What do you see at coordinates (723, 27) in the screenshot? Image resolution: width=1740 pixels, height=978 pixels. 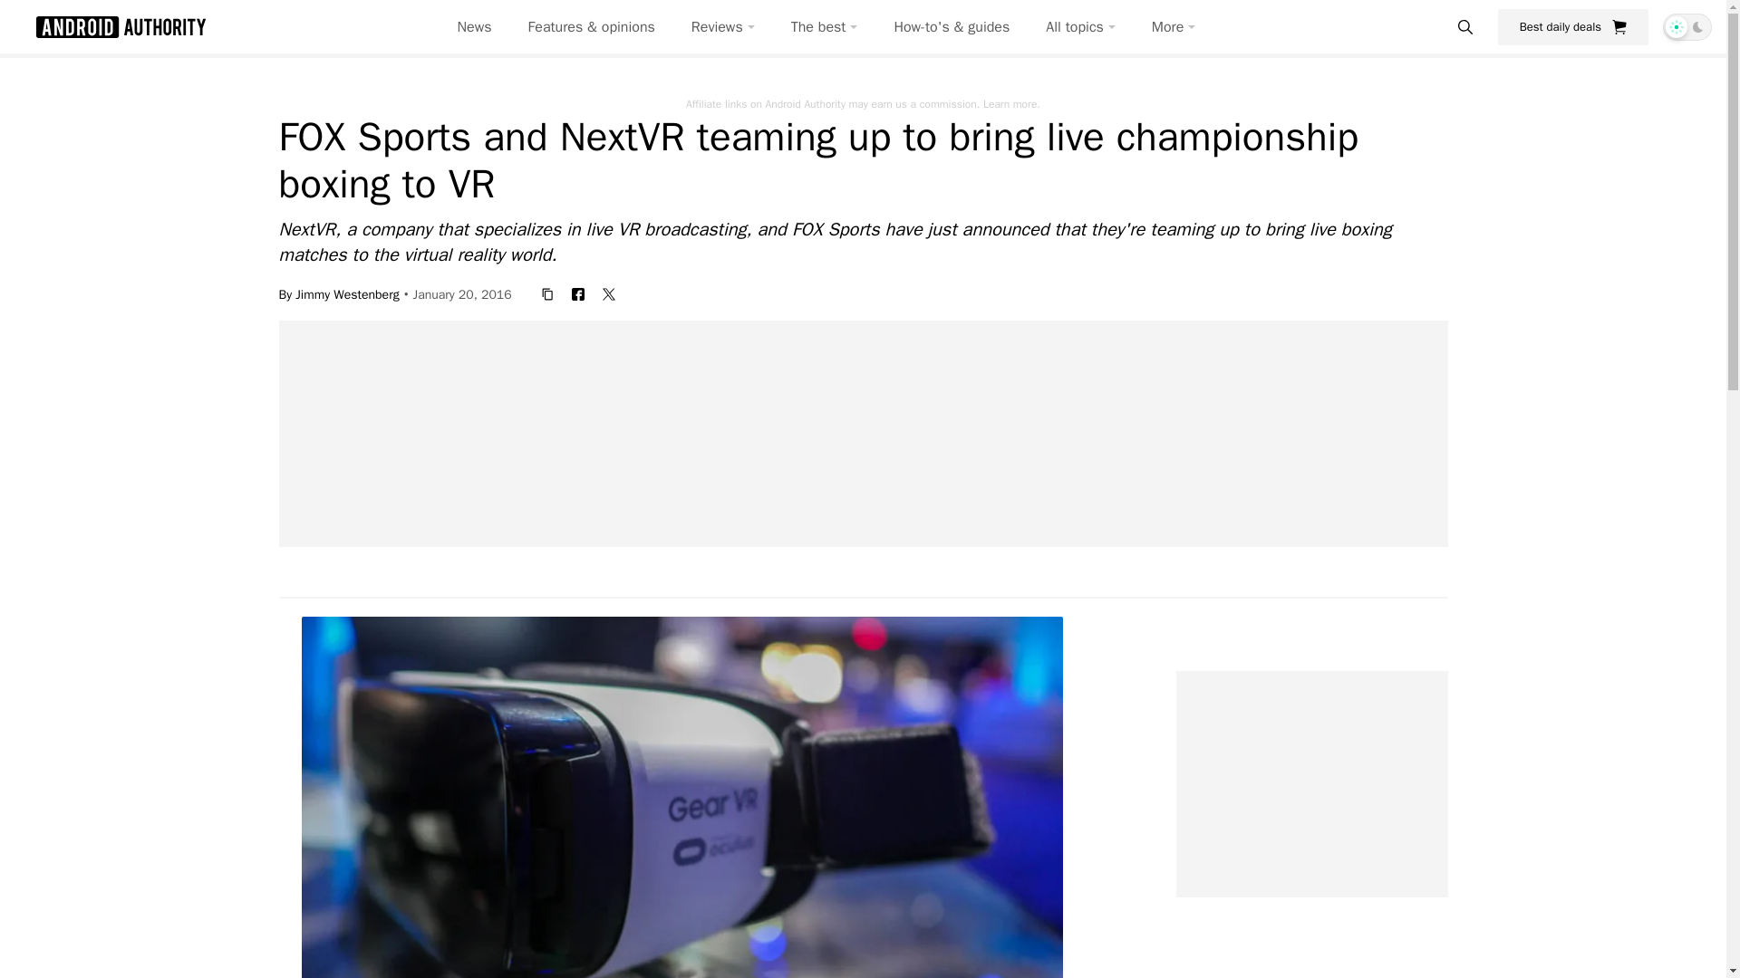 I see `Reviews` at bounding box center [723, 27].